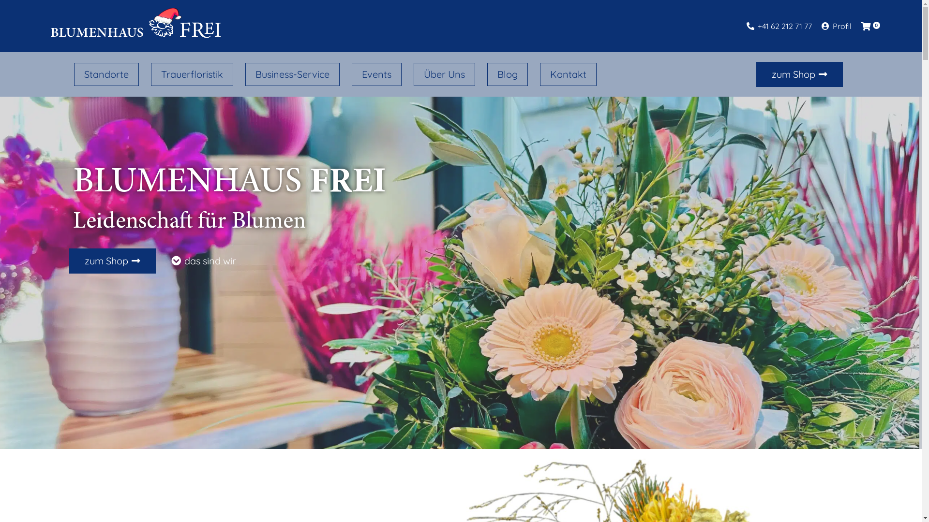 This screenshot has height=522, width=929. What do you see at coordinates (568, 74) in the screenshot?
I see `Kontakt` at bounding box center [568, 74].